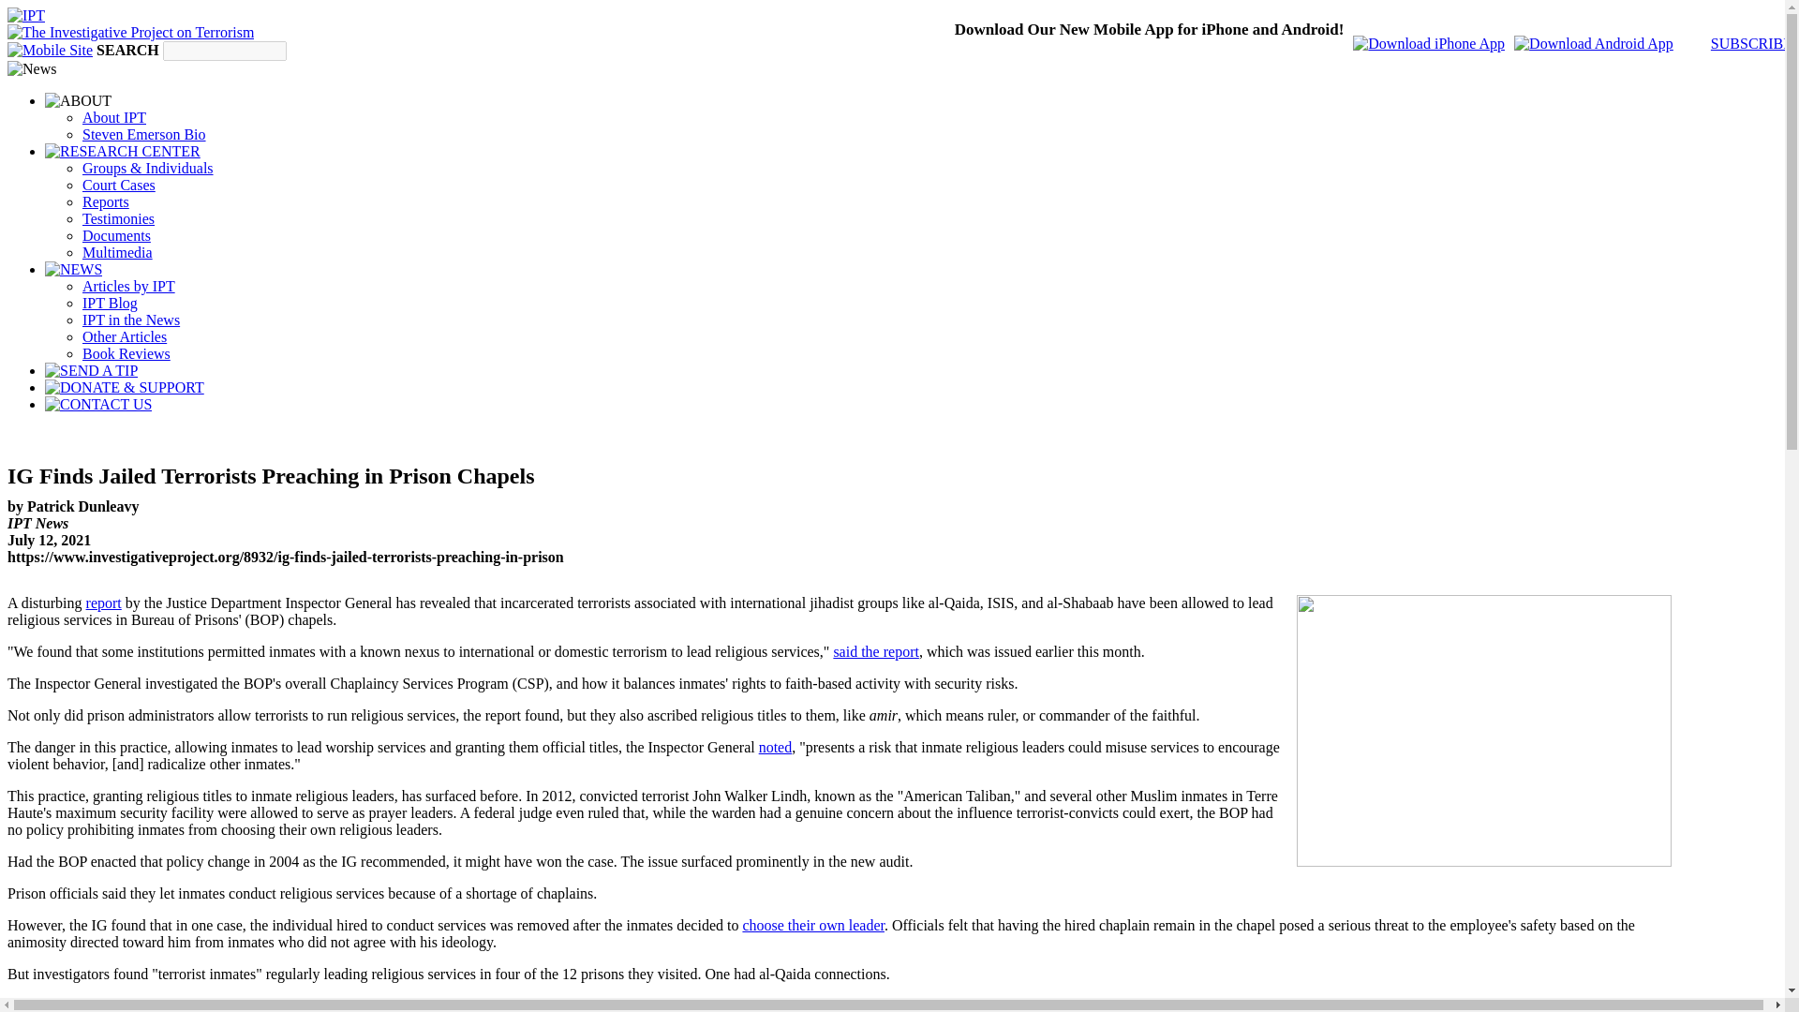  I want to click on NEWS, so click(73, 270).